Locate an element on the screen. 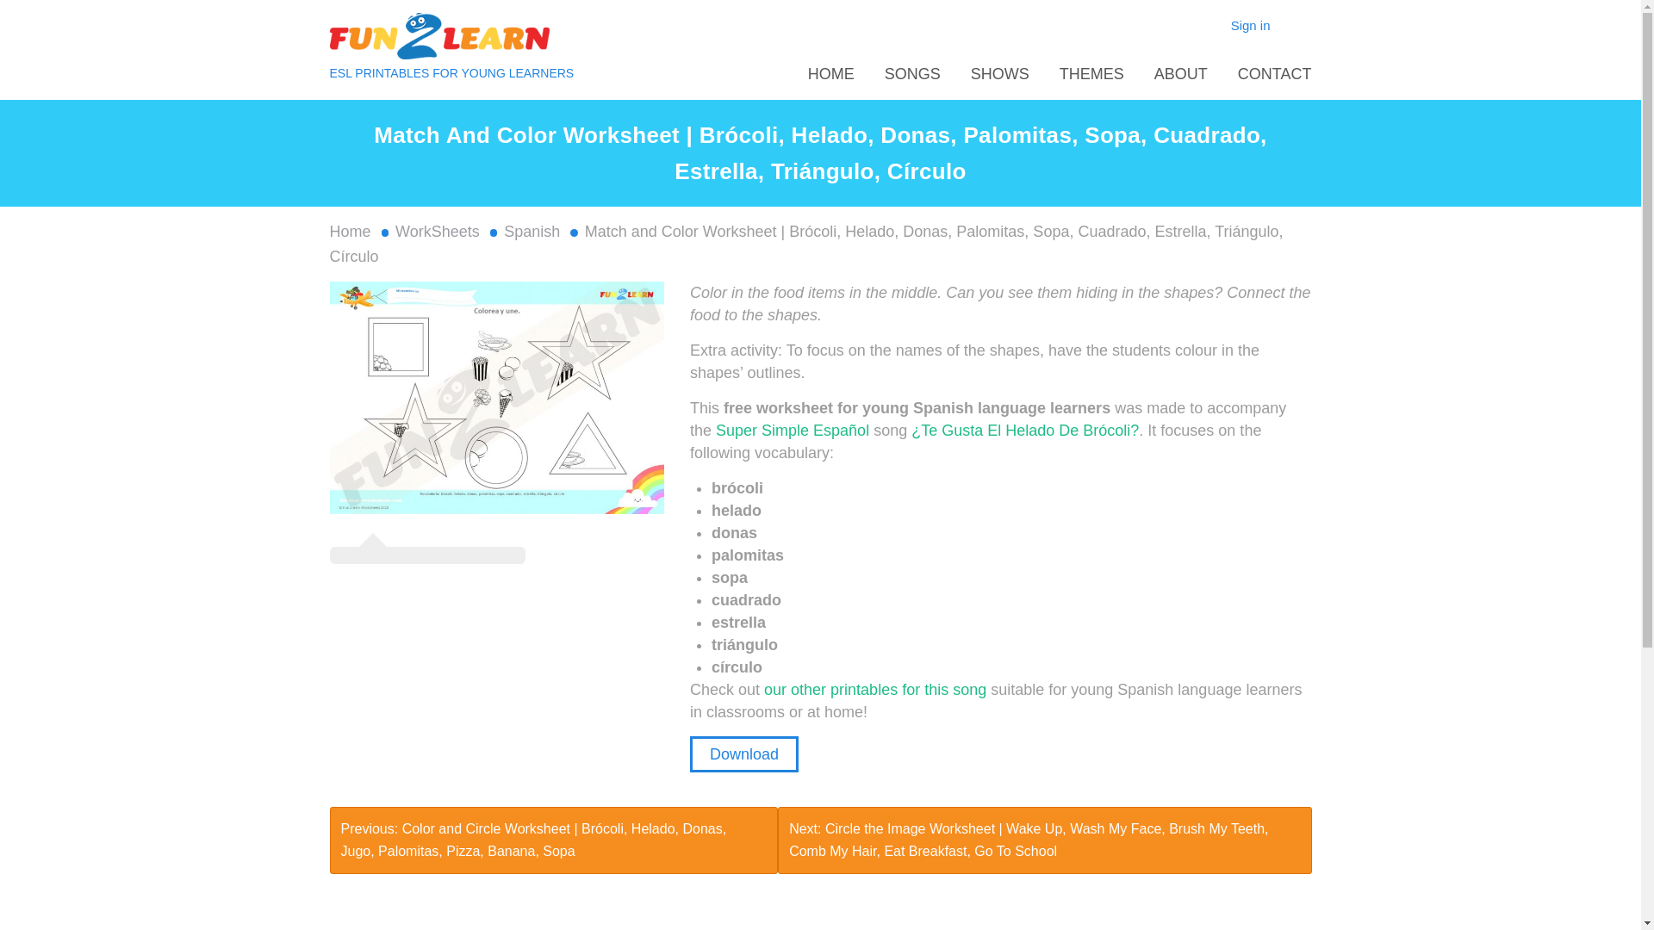 The image size is (1654, 930). CONTACT is located at coordinates (1274, 74).